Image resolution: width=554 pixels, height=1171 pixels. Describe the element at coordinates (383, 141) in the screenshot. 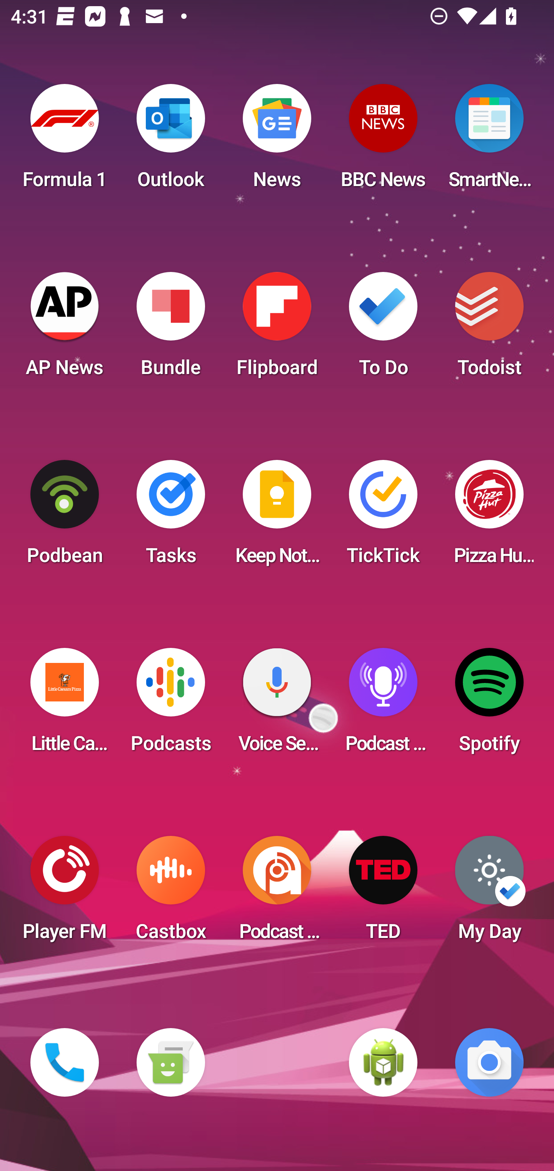

I see `BBC News` at that location.